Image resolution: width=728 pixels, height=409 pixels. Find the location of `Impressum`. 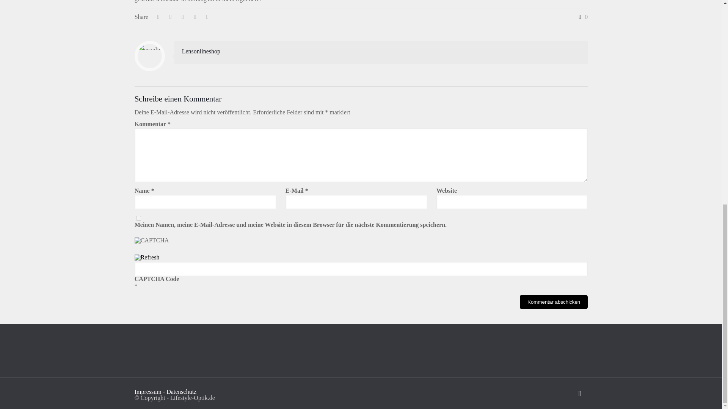

Impressum is located at coordinates (148, 392).